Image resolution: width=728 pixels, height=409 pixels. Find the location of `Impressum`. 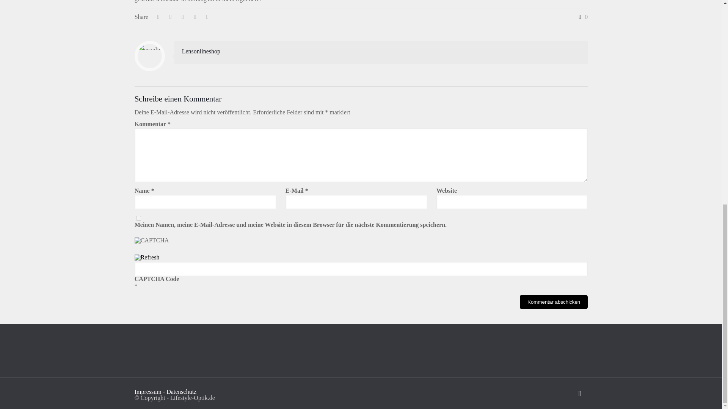

Impressum is located at coordinates (148, 392).